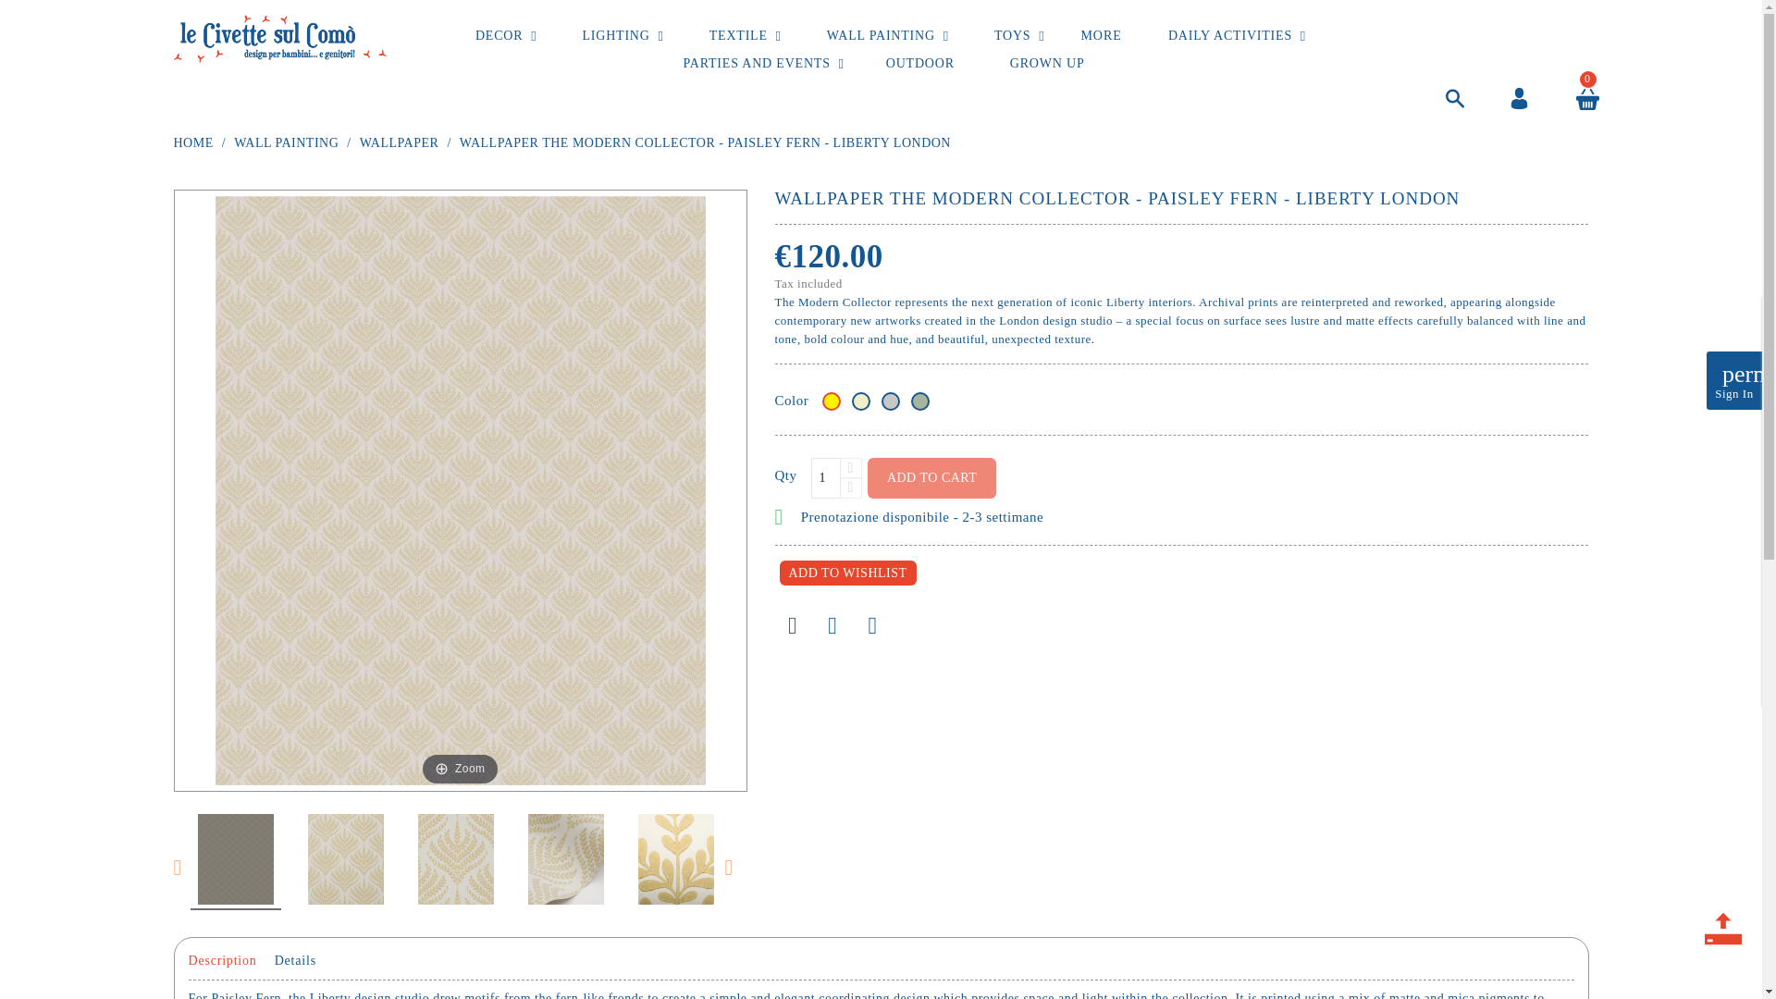 The width and height of the screenshot is (1776, 999). What do you see at coordinates (1100, 35) in the screenshot?
I see `MORE` at bounding box center [1100, 35].